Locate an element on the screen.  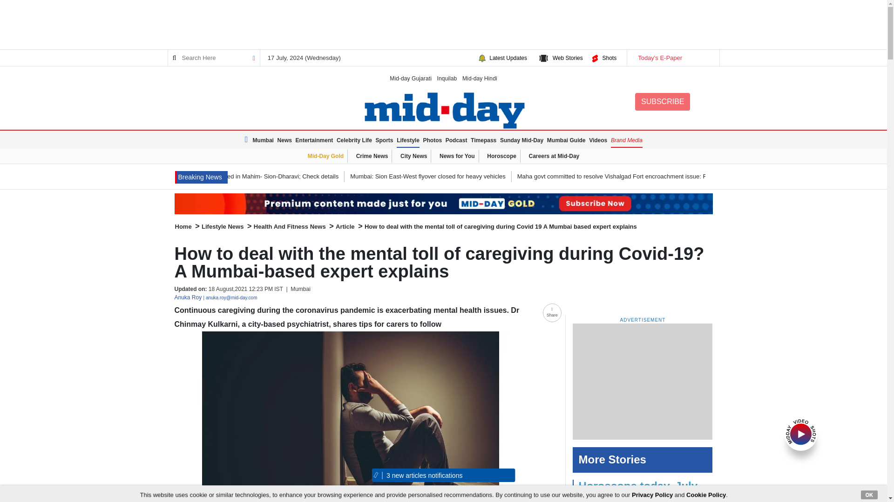
Latest News is located at coordinates (248, 139).